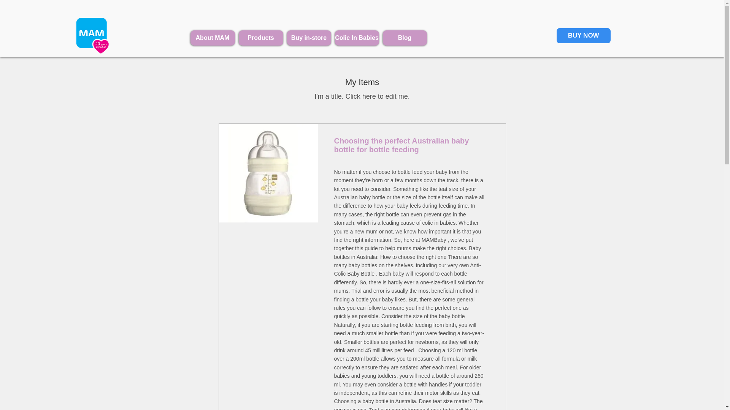 This screenshot has height=410, width=730. I want to click on About MAM, so click(212, 38).